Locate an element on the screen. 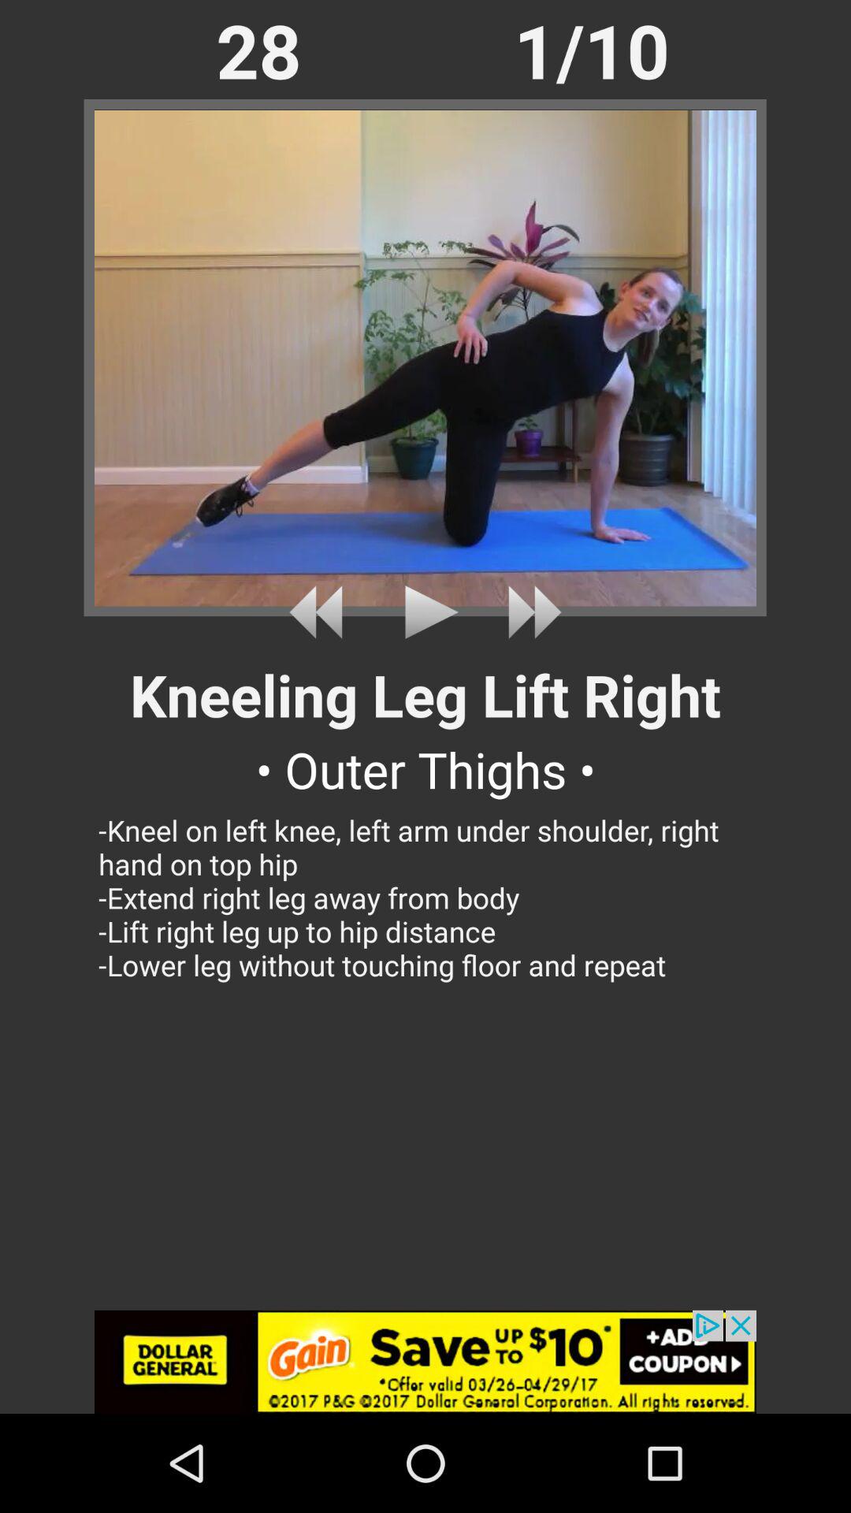 The width and height of the screenshot is (851, 1513). open gain advertisement is located at coordinates (425, 1362).